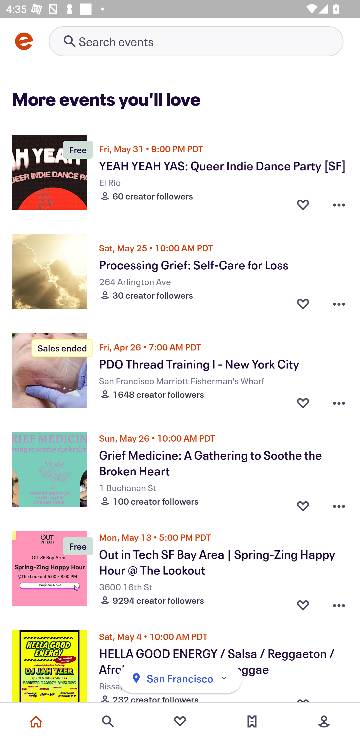 This screenshot has width=360, height=741. What do you see at coordinates (196, 41) in the screenshot?
I see `Retry's image Search events` at bounding box center [196, 41].